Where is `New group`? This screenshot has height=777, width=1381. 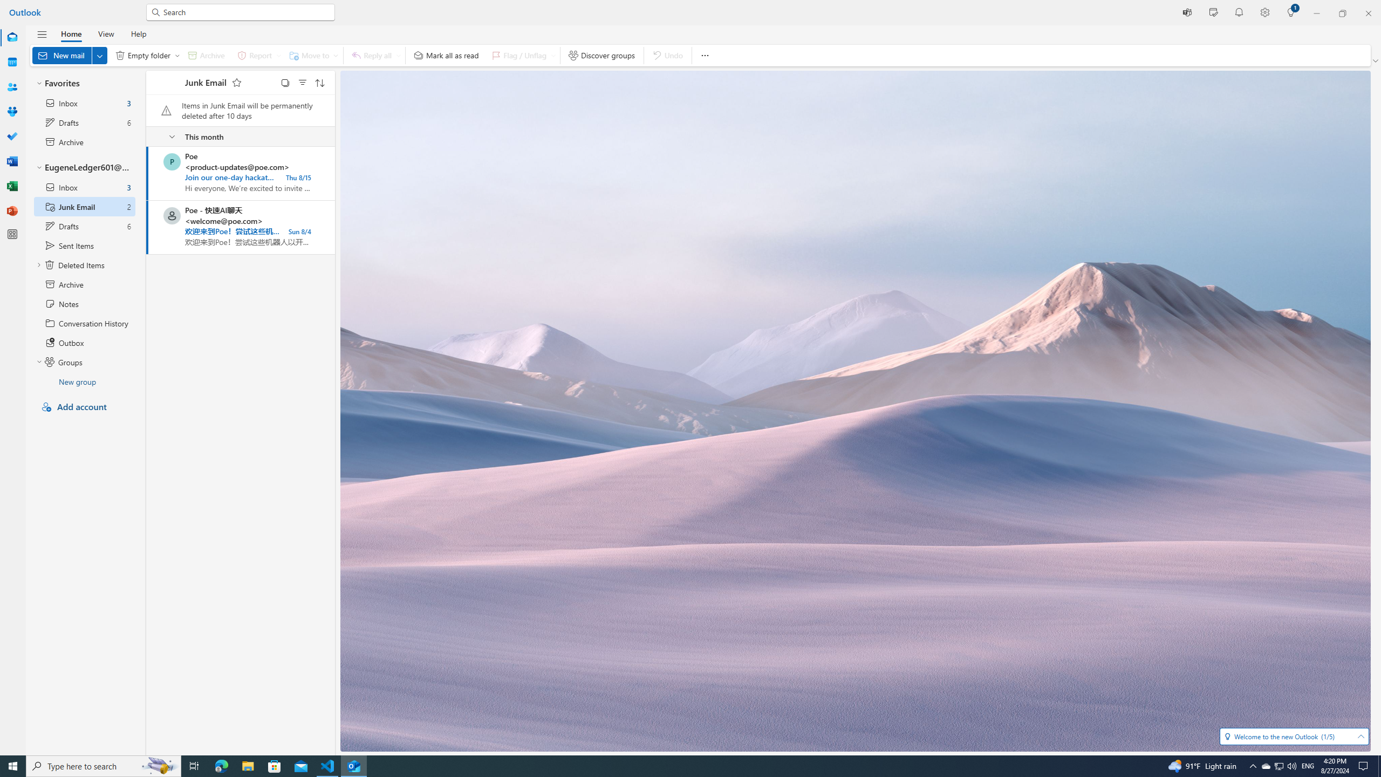
New group is located at coordinates (85, 381).